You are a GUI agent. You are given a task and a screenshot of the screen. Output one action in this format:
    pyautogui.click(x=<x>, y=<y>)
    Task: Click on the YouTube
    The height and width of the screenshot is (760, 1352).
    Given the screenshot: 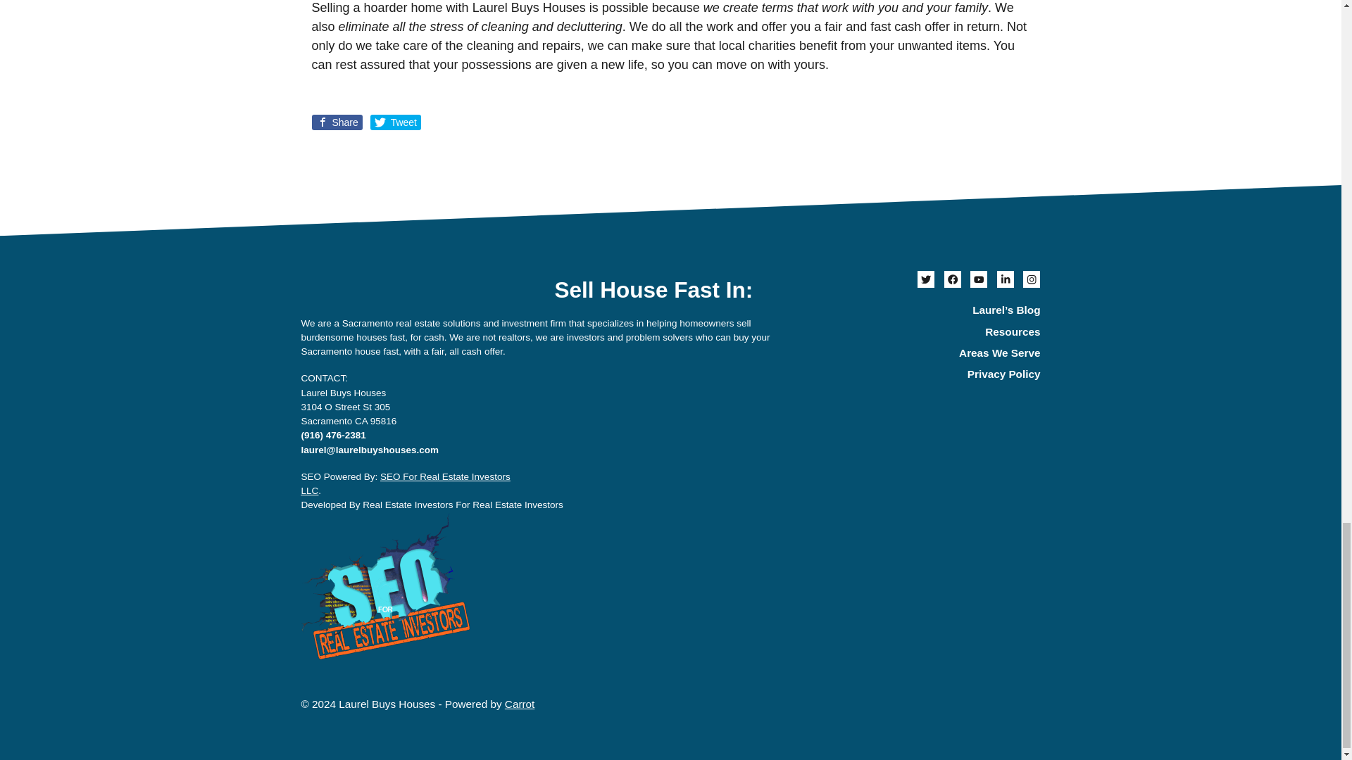 What is the action you would take?
    pyautogui.click(x=979, y=279)
    